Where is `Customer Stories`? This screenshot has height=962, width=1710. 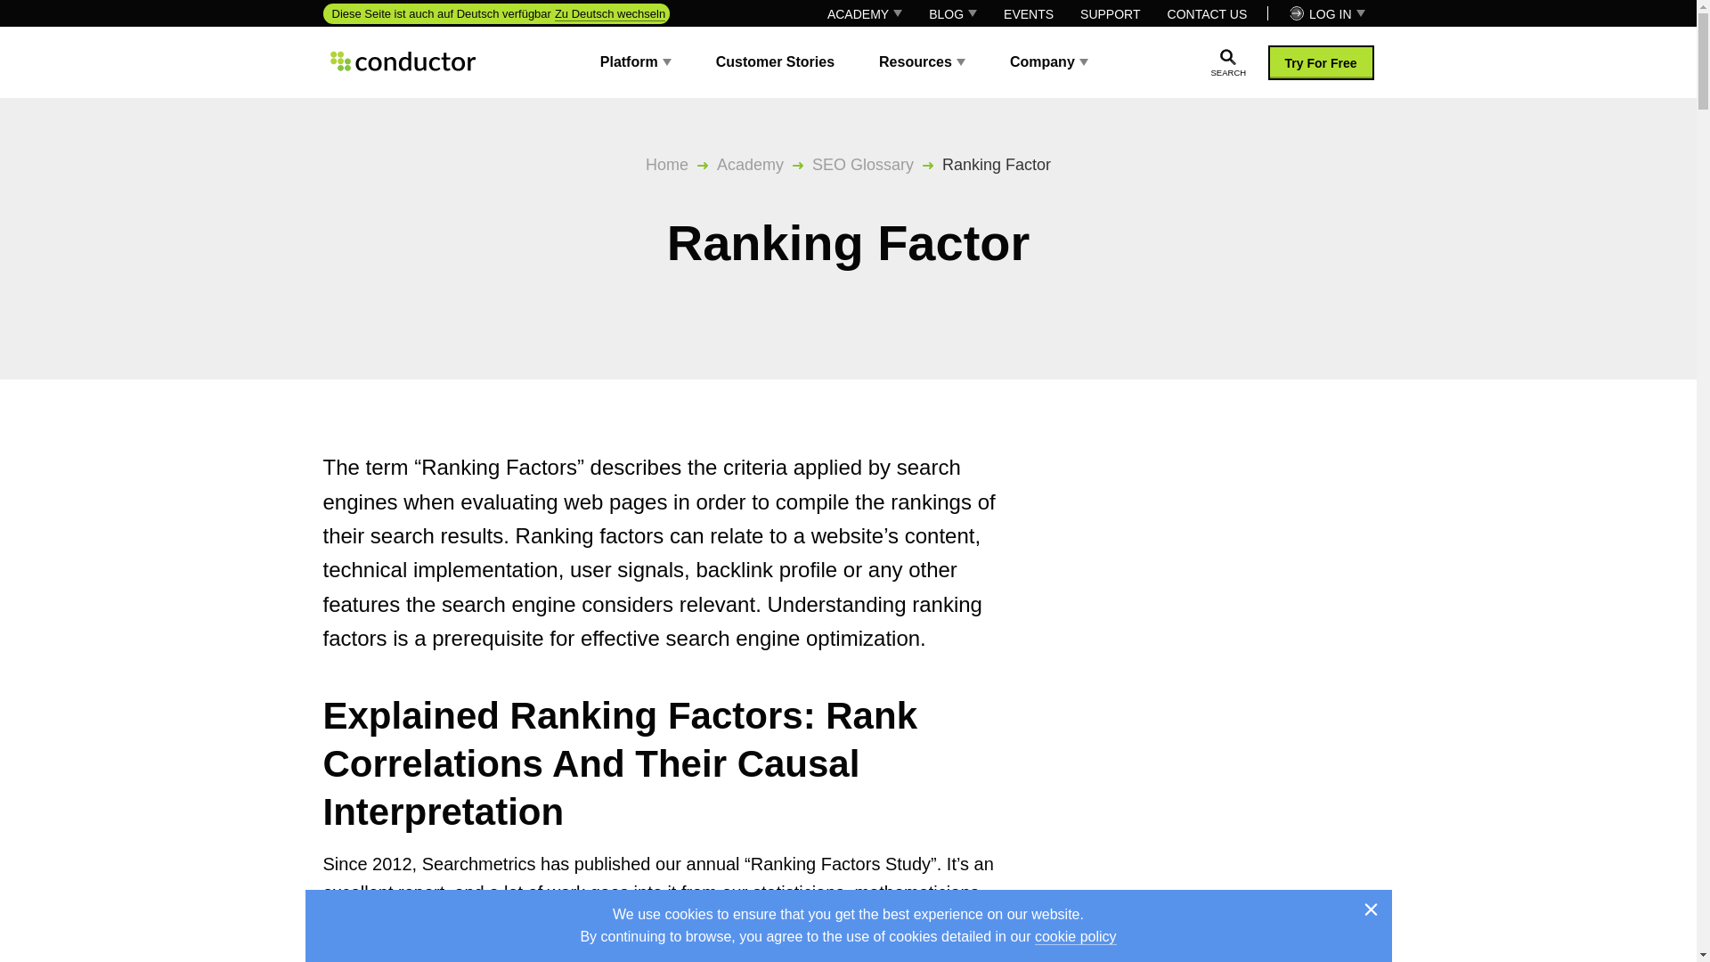
Customer Stories is located at coordinates (775, 61).